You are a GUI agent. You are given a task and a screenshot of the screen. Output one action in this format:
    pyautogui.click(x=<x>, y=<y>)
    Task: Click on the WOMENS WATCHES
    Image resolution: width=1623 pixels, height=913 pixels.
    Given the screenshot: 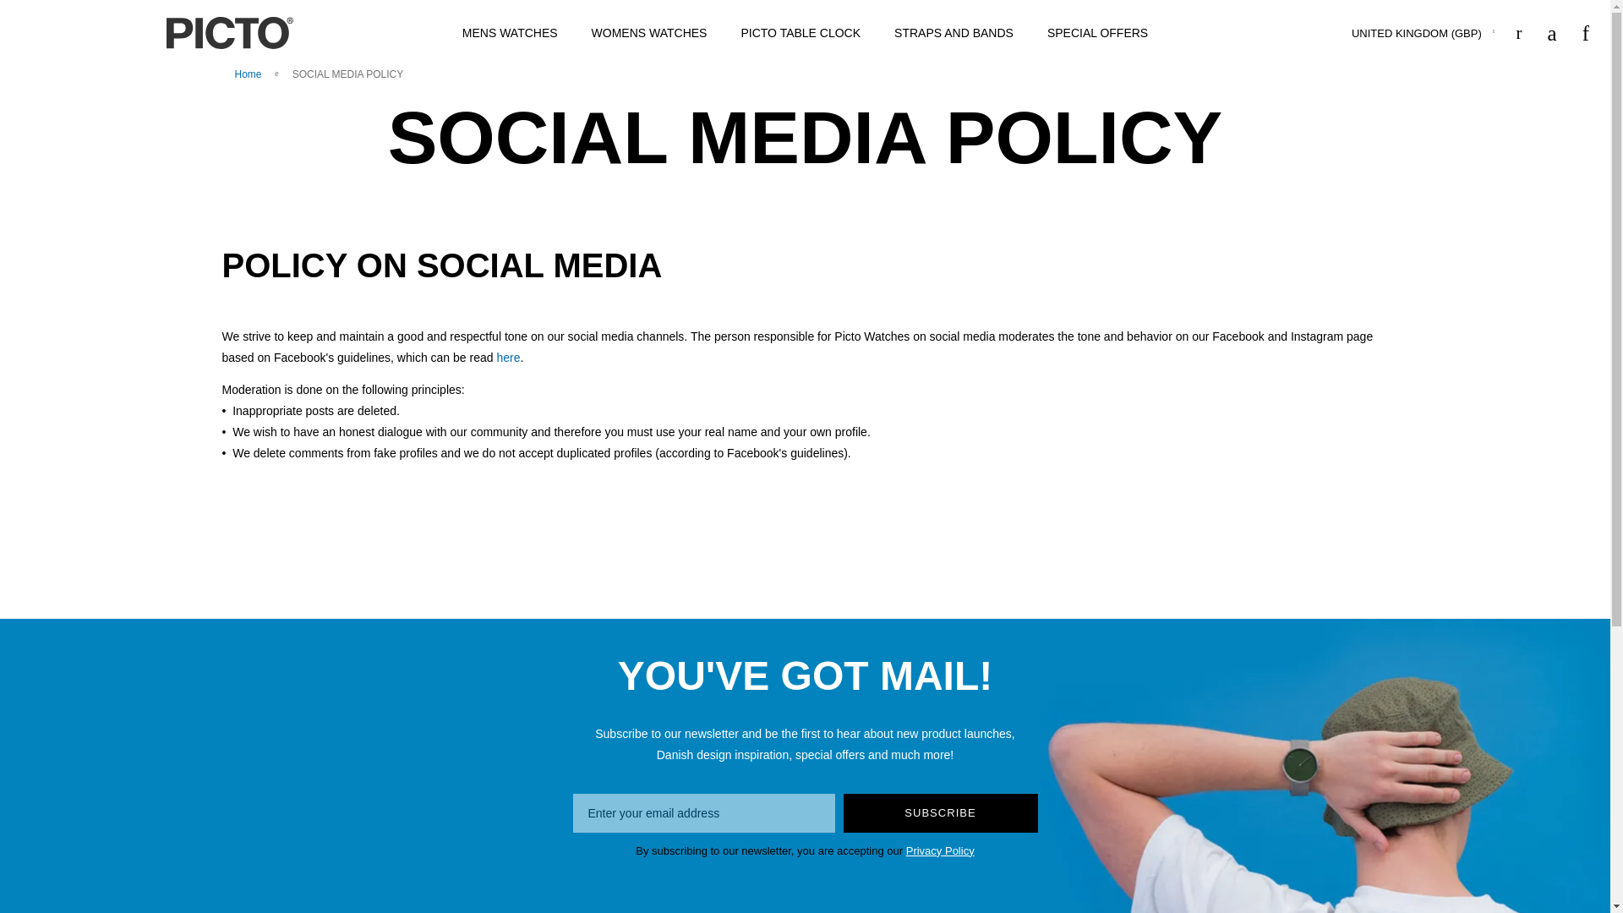 What is the action you would take?
    pyautogui.click(x=649, y=33)
    